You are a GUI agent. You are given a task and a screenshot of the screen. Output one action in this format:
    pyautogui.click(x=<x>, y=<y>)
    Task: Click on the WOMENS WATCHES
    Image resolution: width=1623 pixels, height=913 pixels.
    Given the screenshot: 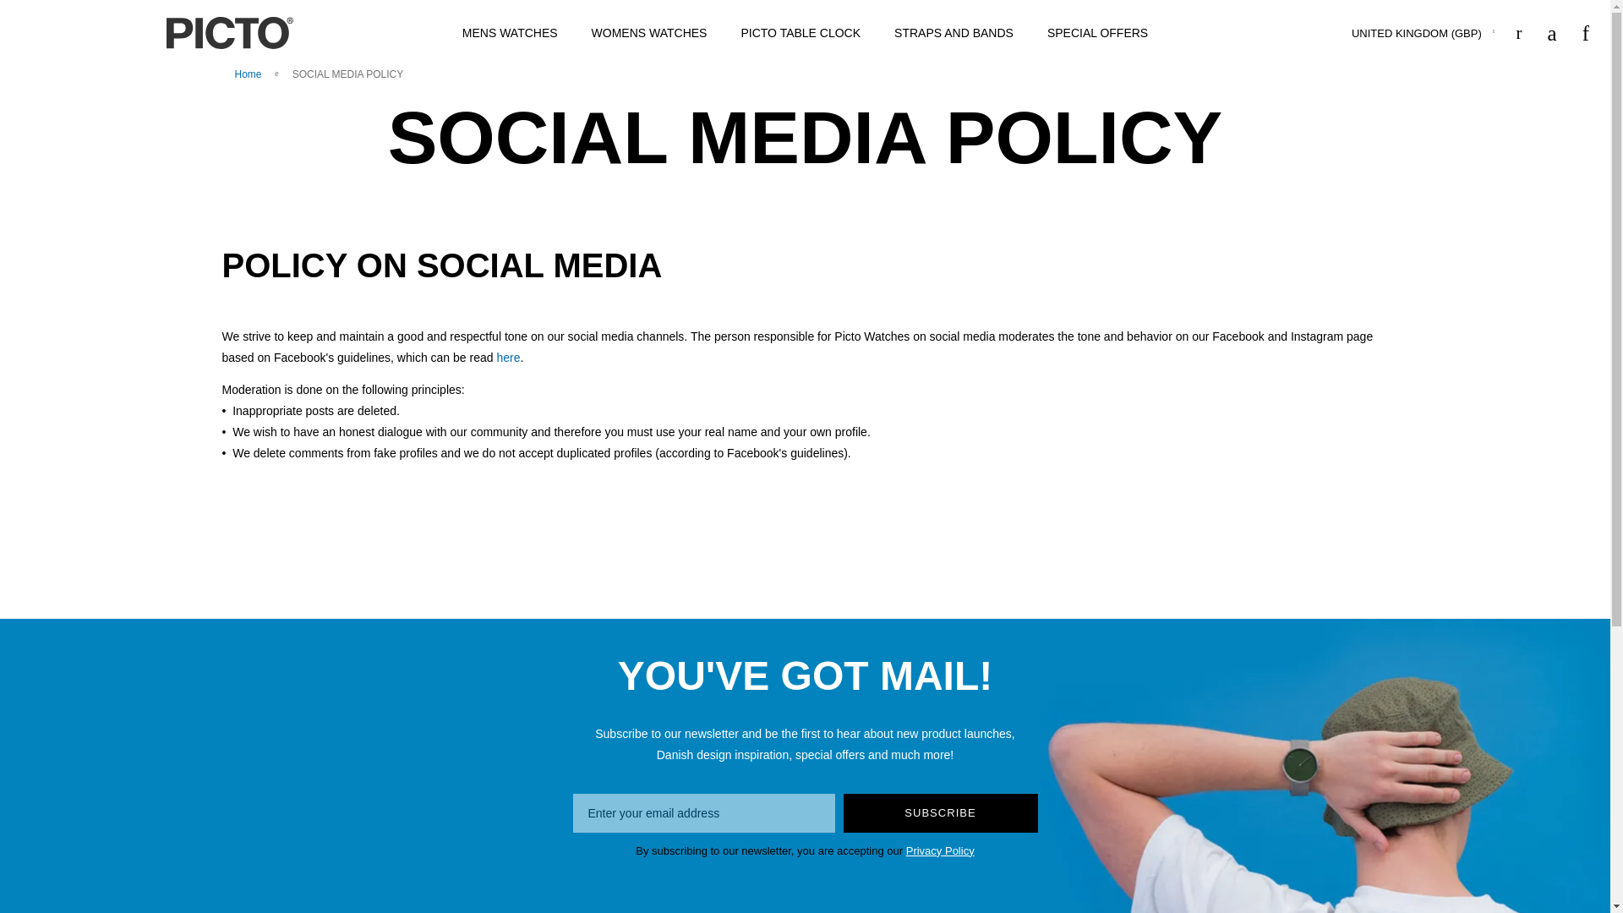 What is the action you would take?
    pyautogui.click(x=649, y=33)
    